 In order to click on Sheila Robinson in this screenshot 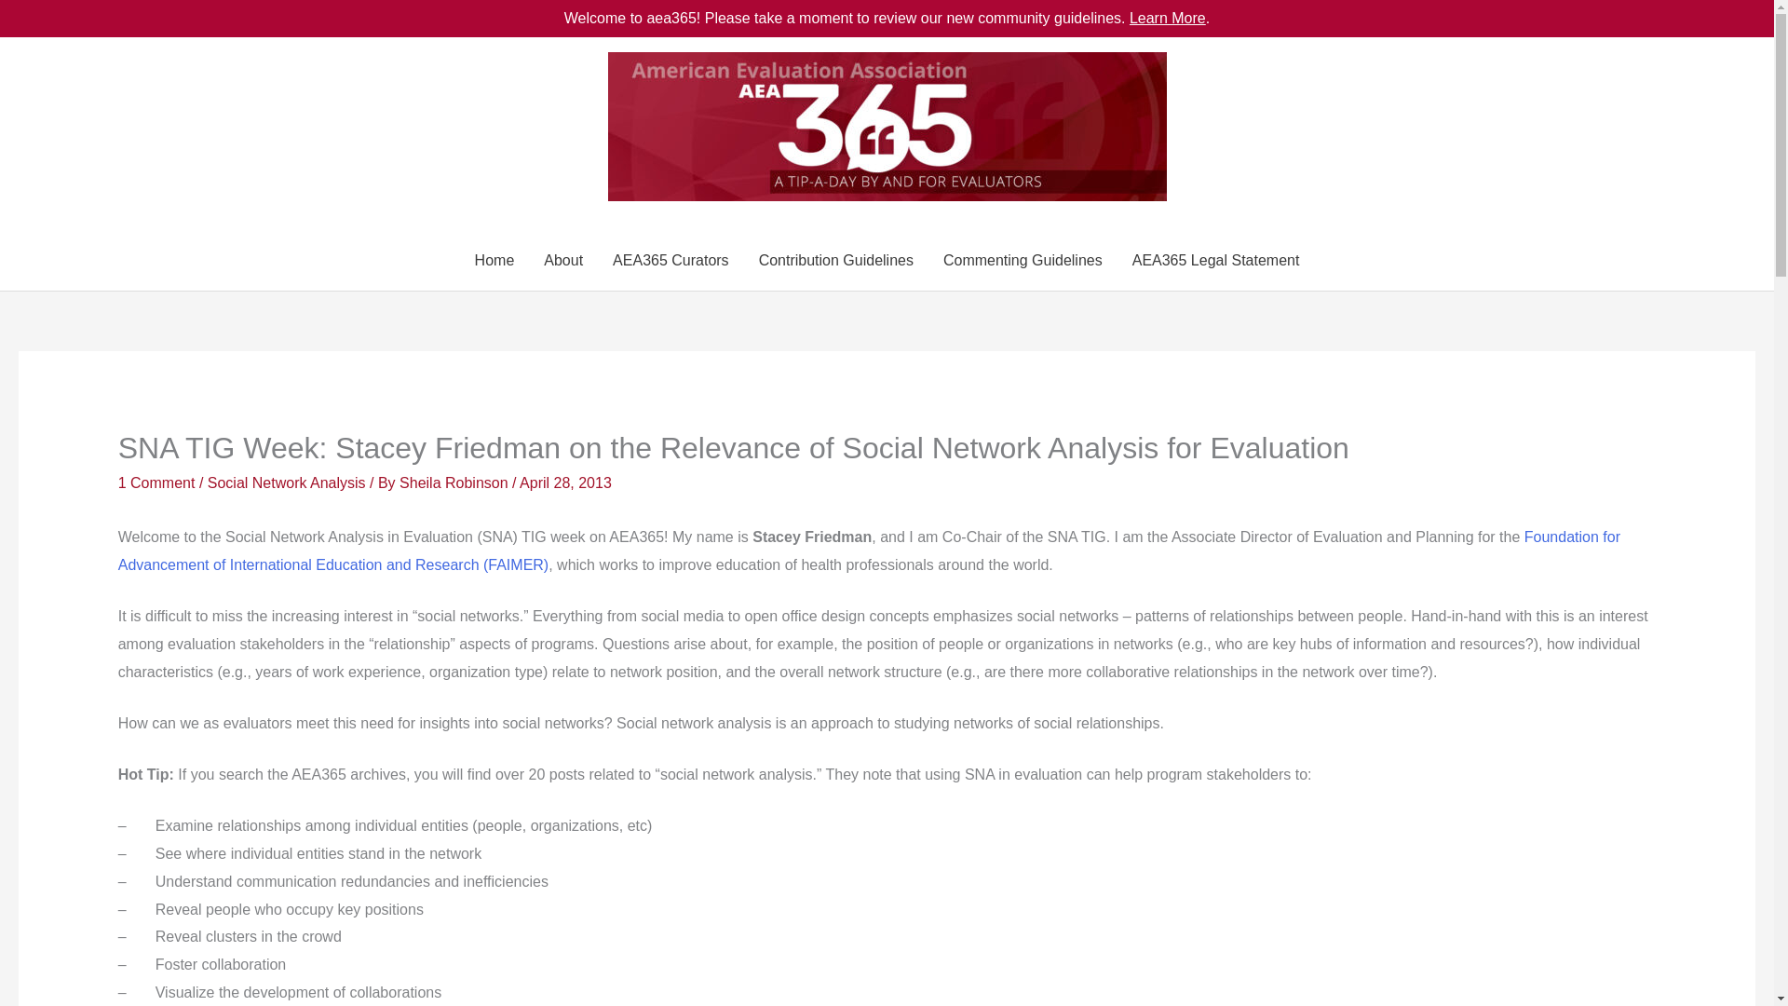, I will do `click(454, 483)`.